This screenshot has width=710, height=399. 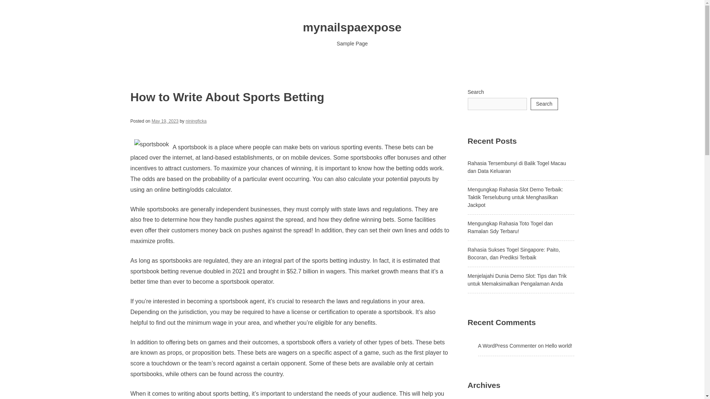 What do you see at coordinates (352, 27) in the screenshot?
I see `mynailspaexpose` at bounding box center [352, 27].